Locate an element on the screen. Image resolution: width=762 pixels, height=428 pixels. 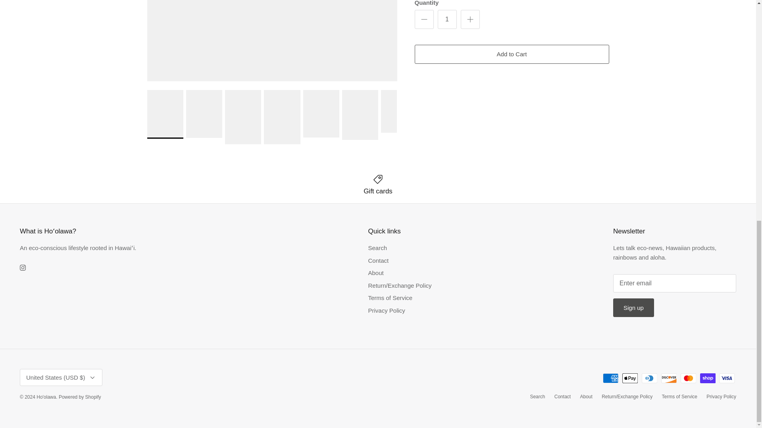
Plus is located at coordinates (470, 19).